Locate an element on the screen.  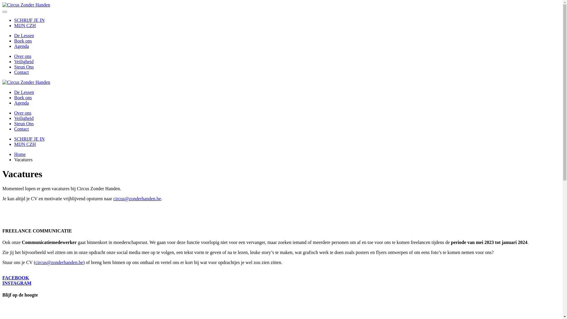
Contact is located at coordinates (22, 72).